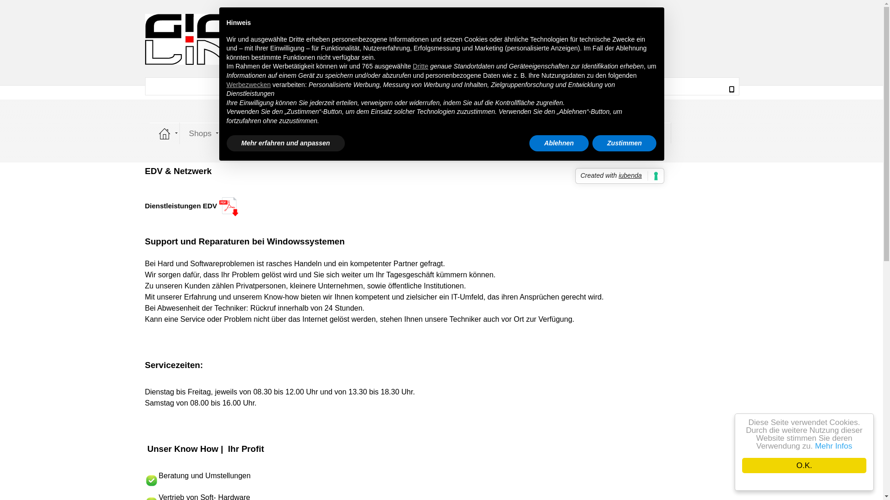 This screenshot has width=890, height=500. What do you see at coordinates (625, 144) in the screenshot?
I see `Zustimmen` at bounding box center [625, 144].